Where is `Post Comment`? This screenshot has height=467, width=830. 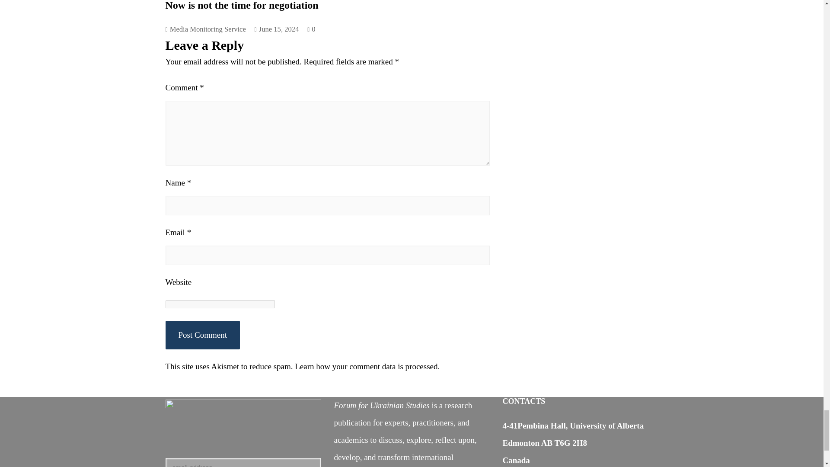 Post Comment is located at coordinates (202, 335).